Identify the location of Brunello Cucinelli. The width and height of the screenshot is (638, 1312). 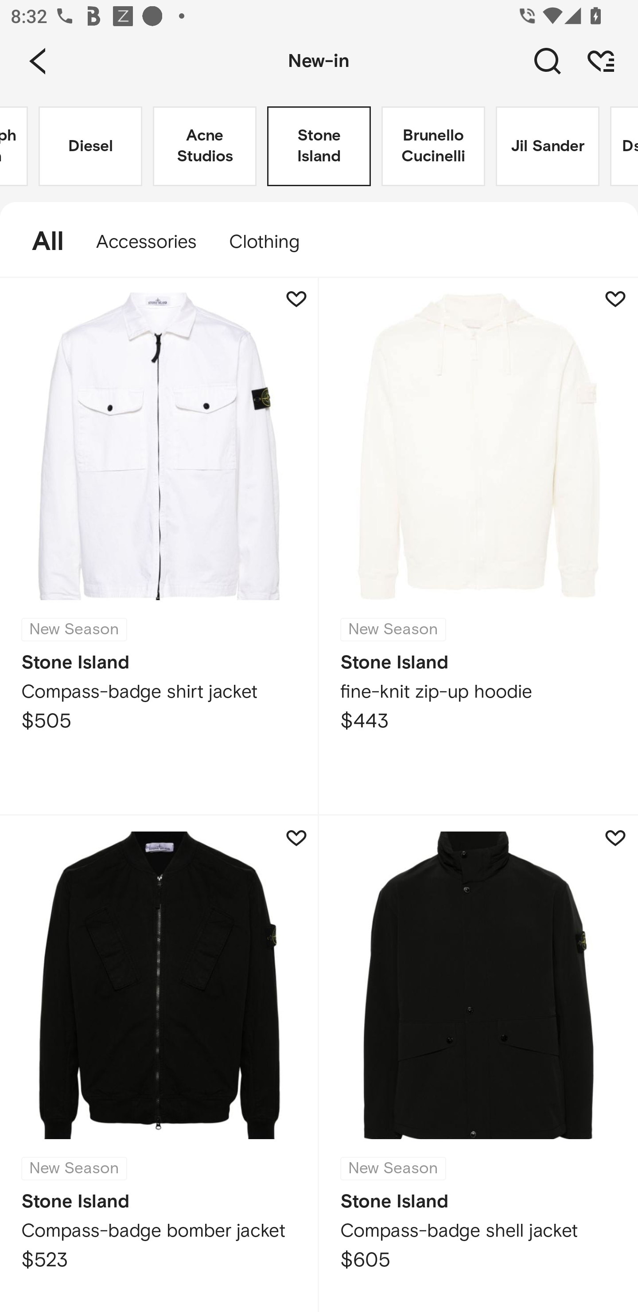
(433, 146).